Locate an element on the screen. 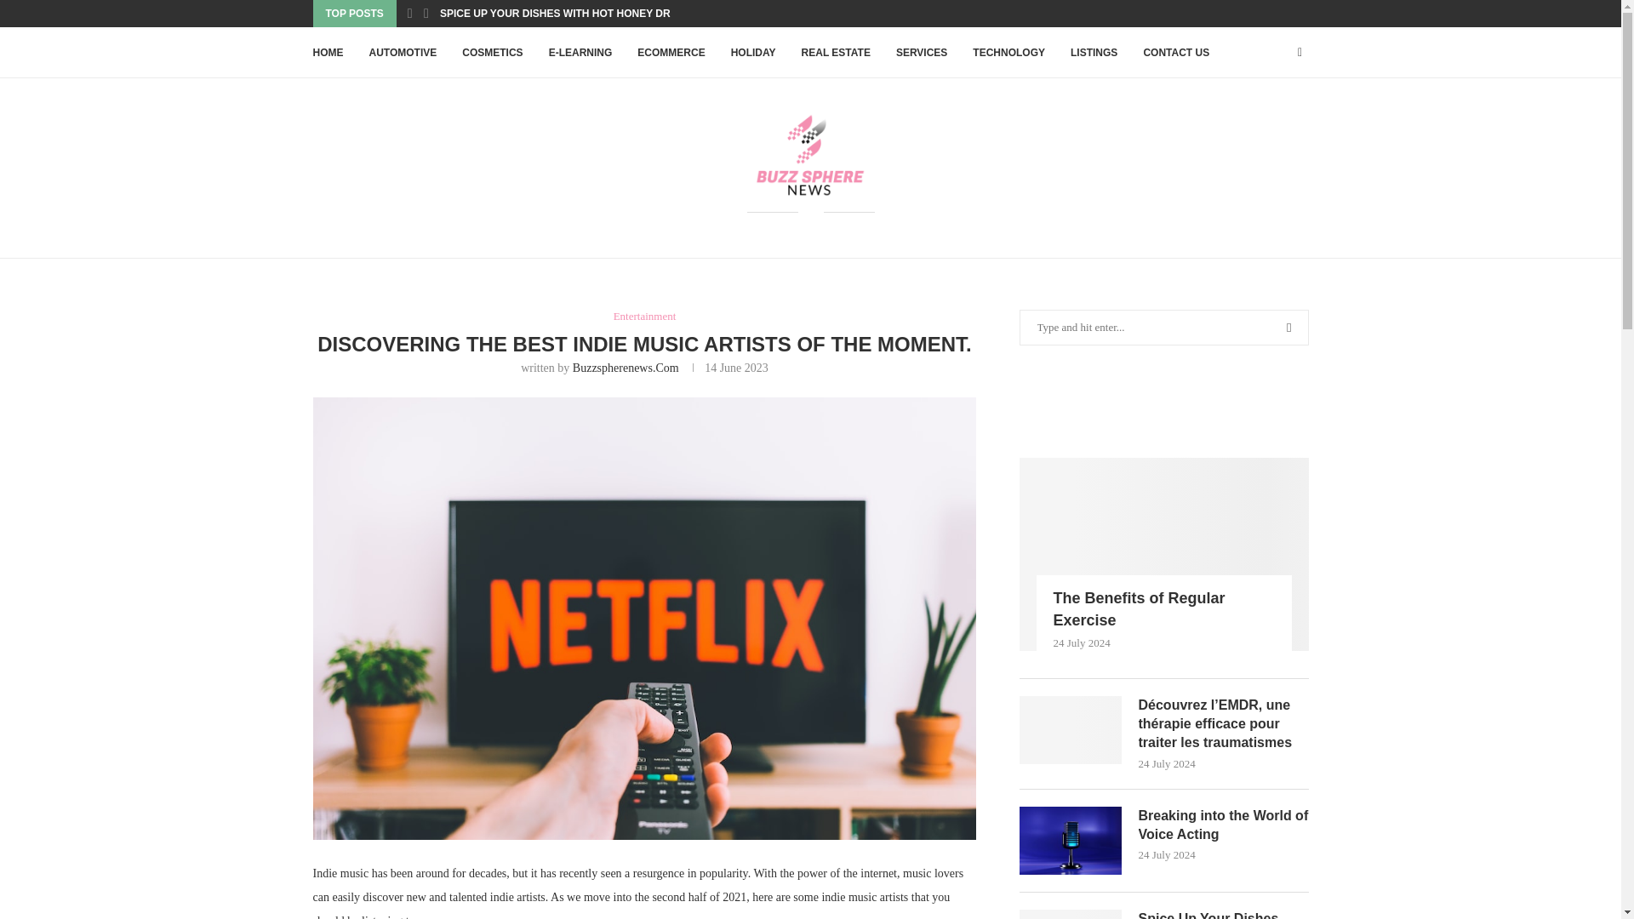  CONTACT US is located at coordinates (1175, 53).